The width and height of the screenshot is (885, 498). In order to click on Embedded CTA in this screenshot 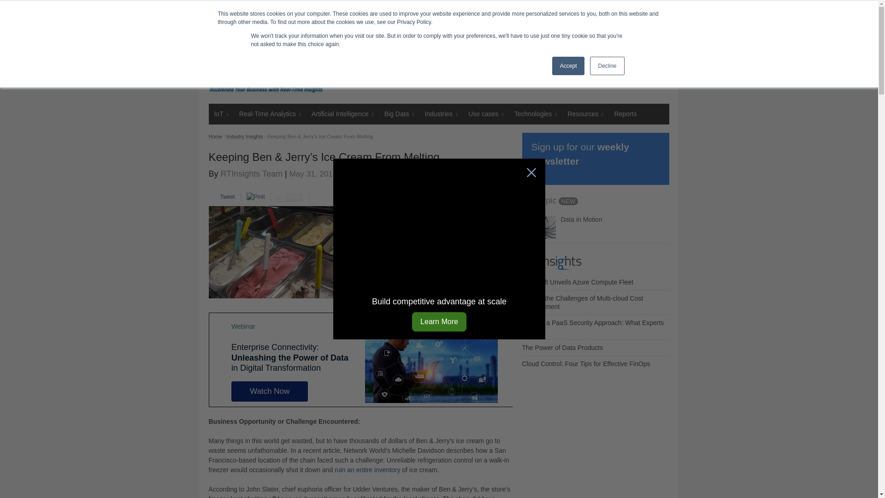, I will do `click(360, 360)`.